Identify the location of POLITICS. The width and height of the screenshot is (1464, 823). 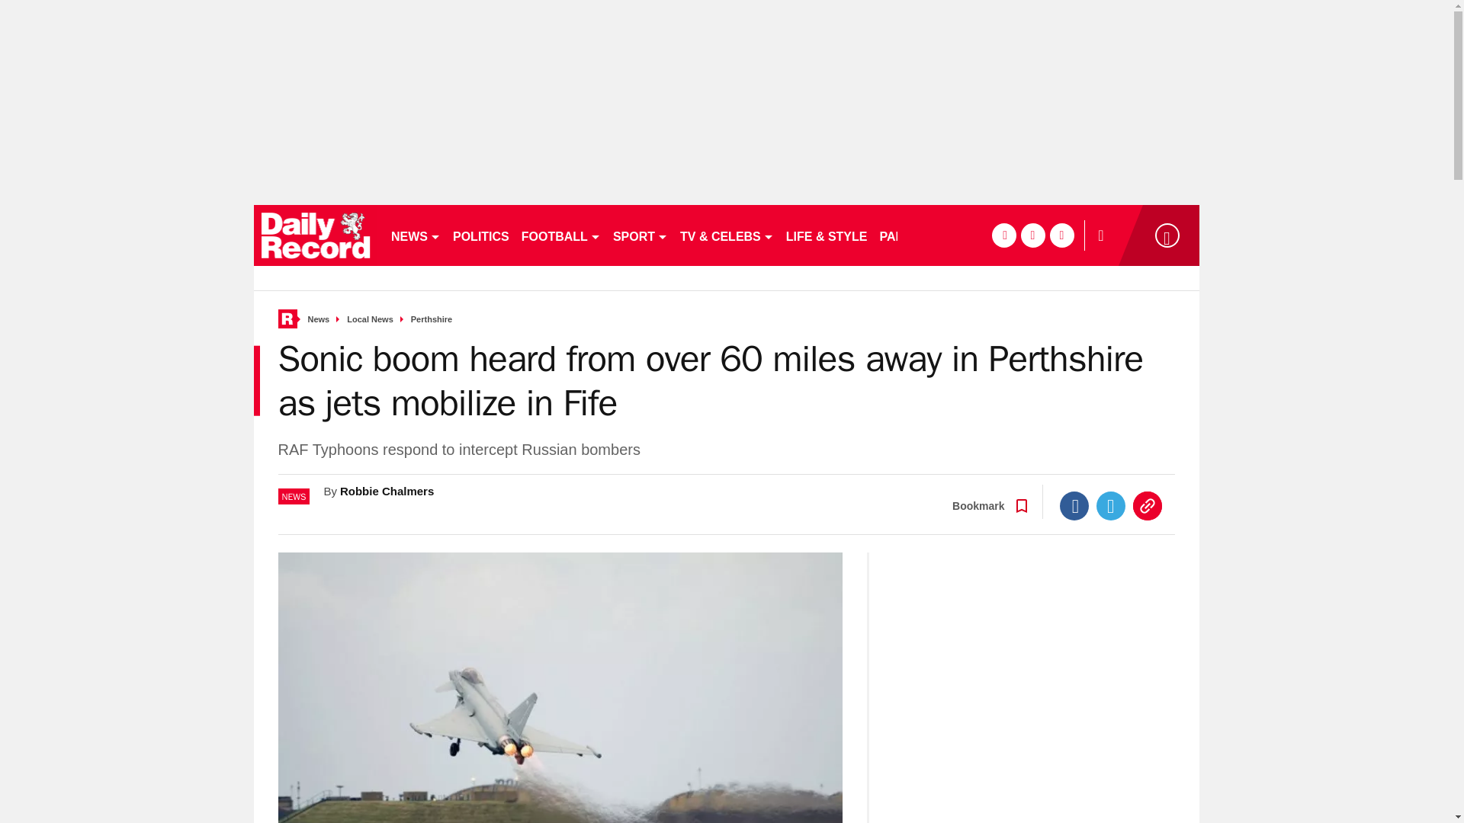
(480, 235).